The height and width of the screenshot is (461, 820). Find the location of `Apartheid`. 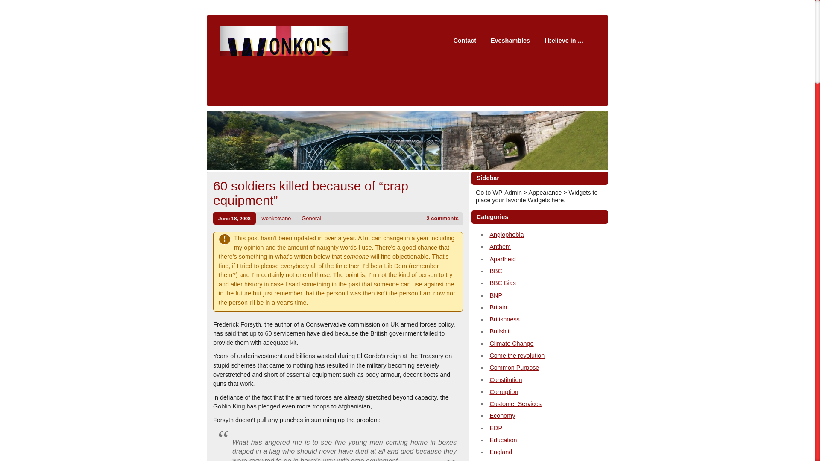

Apartheid is located at coordinates (502, 259).